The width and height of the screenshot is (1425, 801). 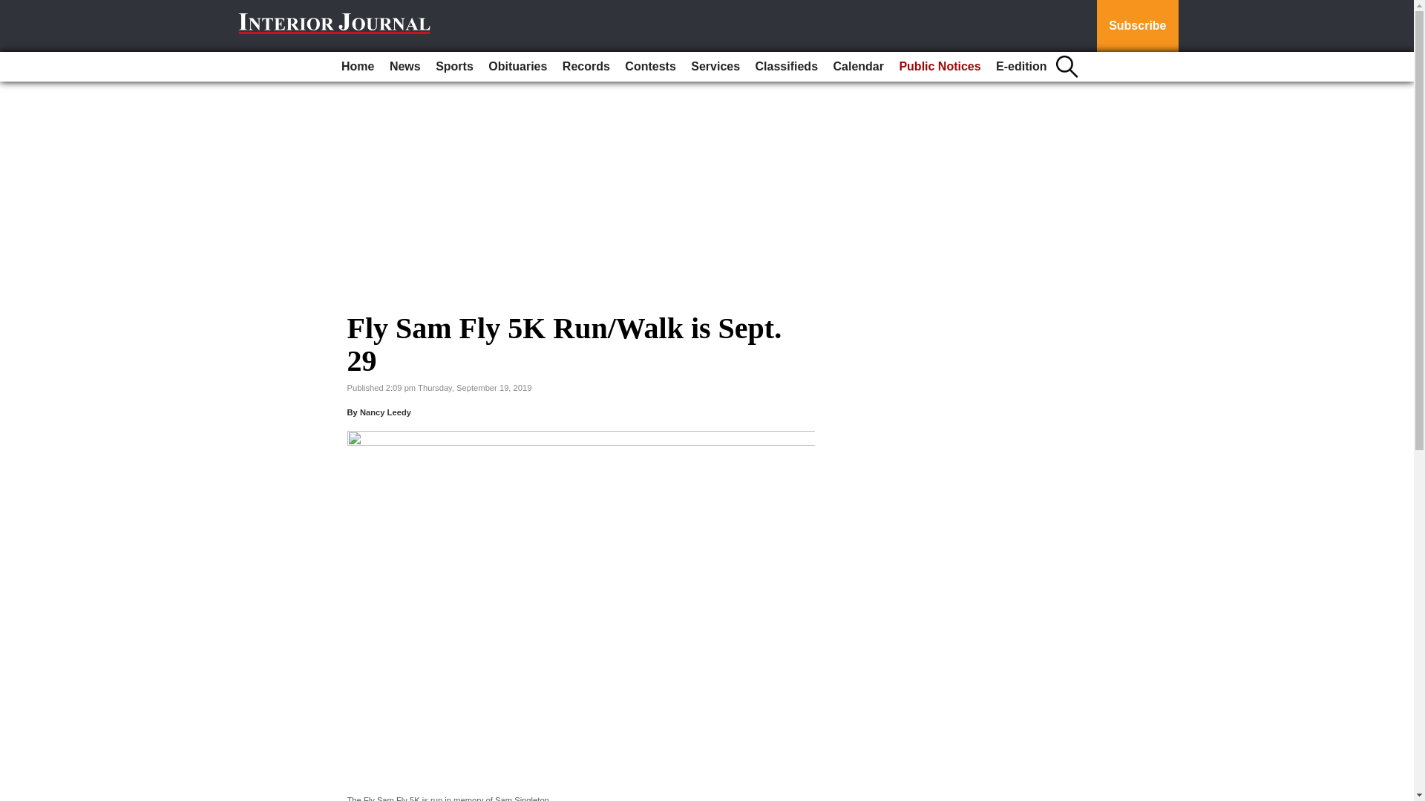 I want to click on News, so click(x=404, y=67).